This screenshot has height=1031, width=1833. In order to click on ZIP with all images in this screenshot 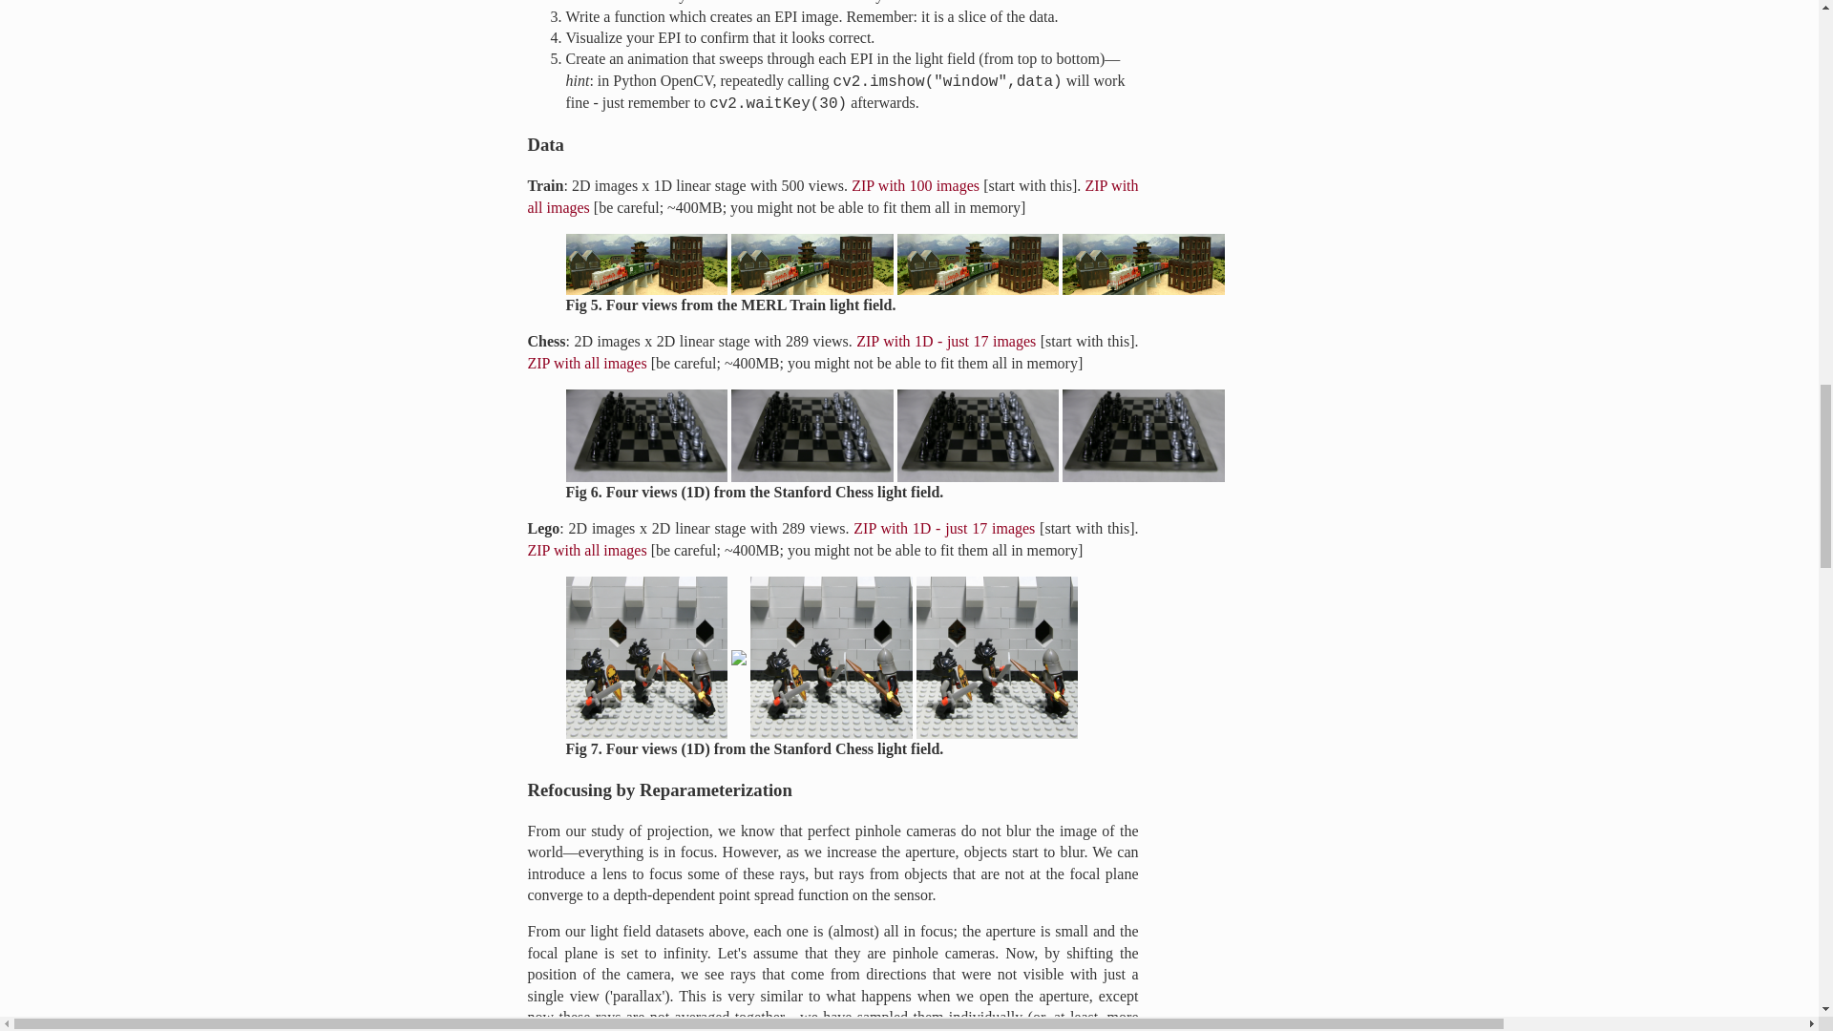, I will do `click(586, 550)`.